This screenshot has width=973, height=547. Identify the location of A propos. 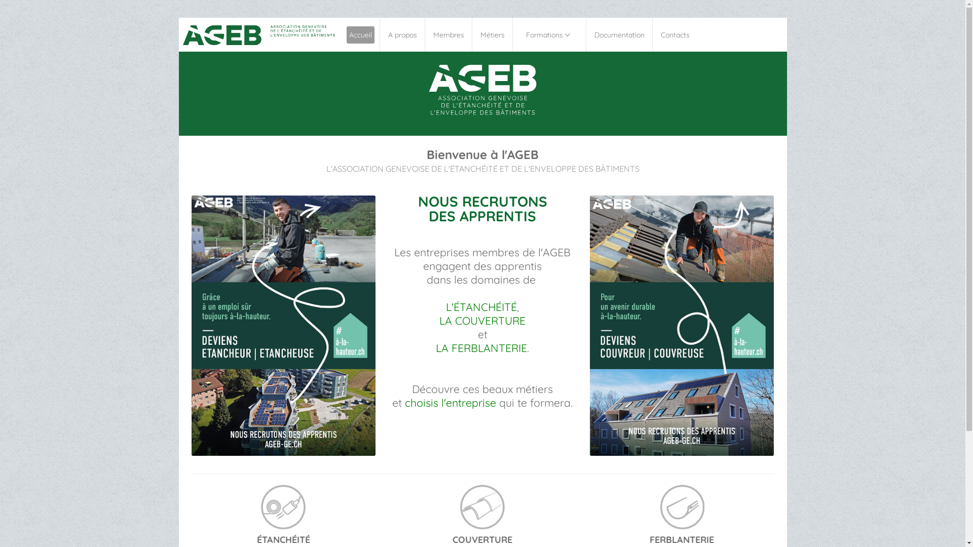
(402, 34).